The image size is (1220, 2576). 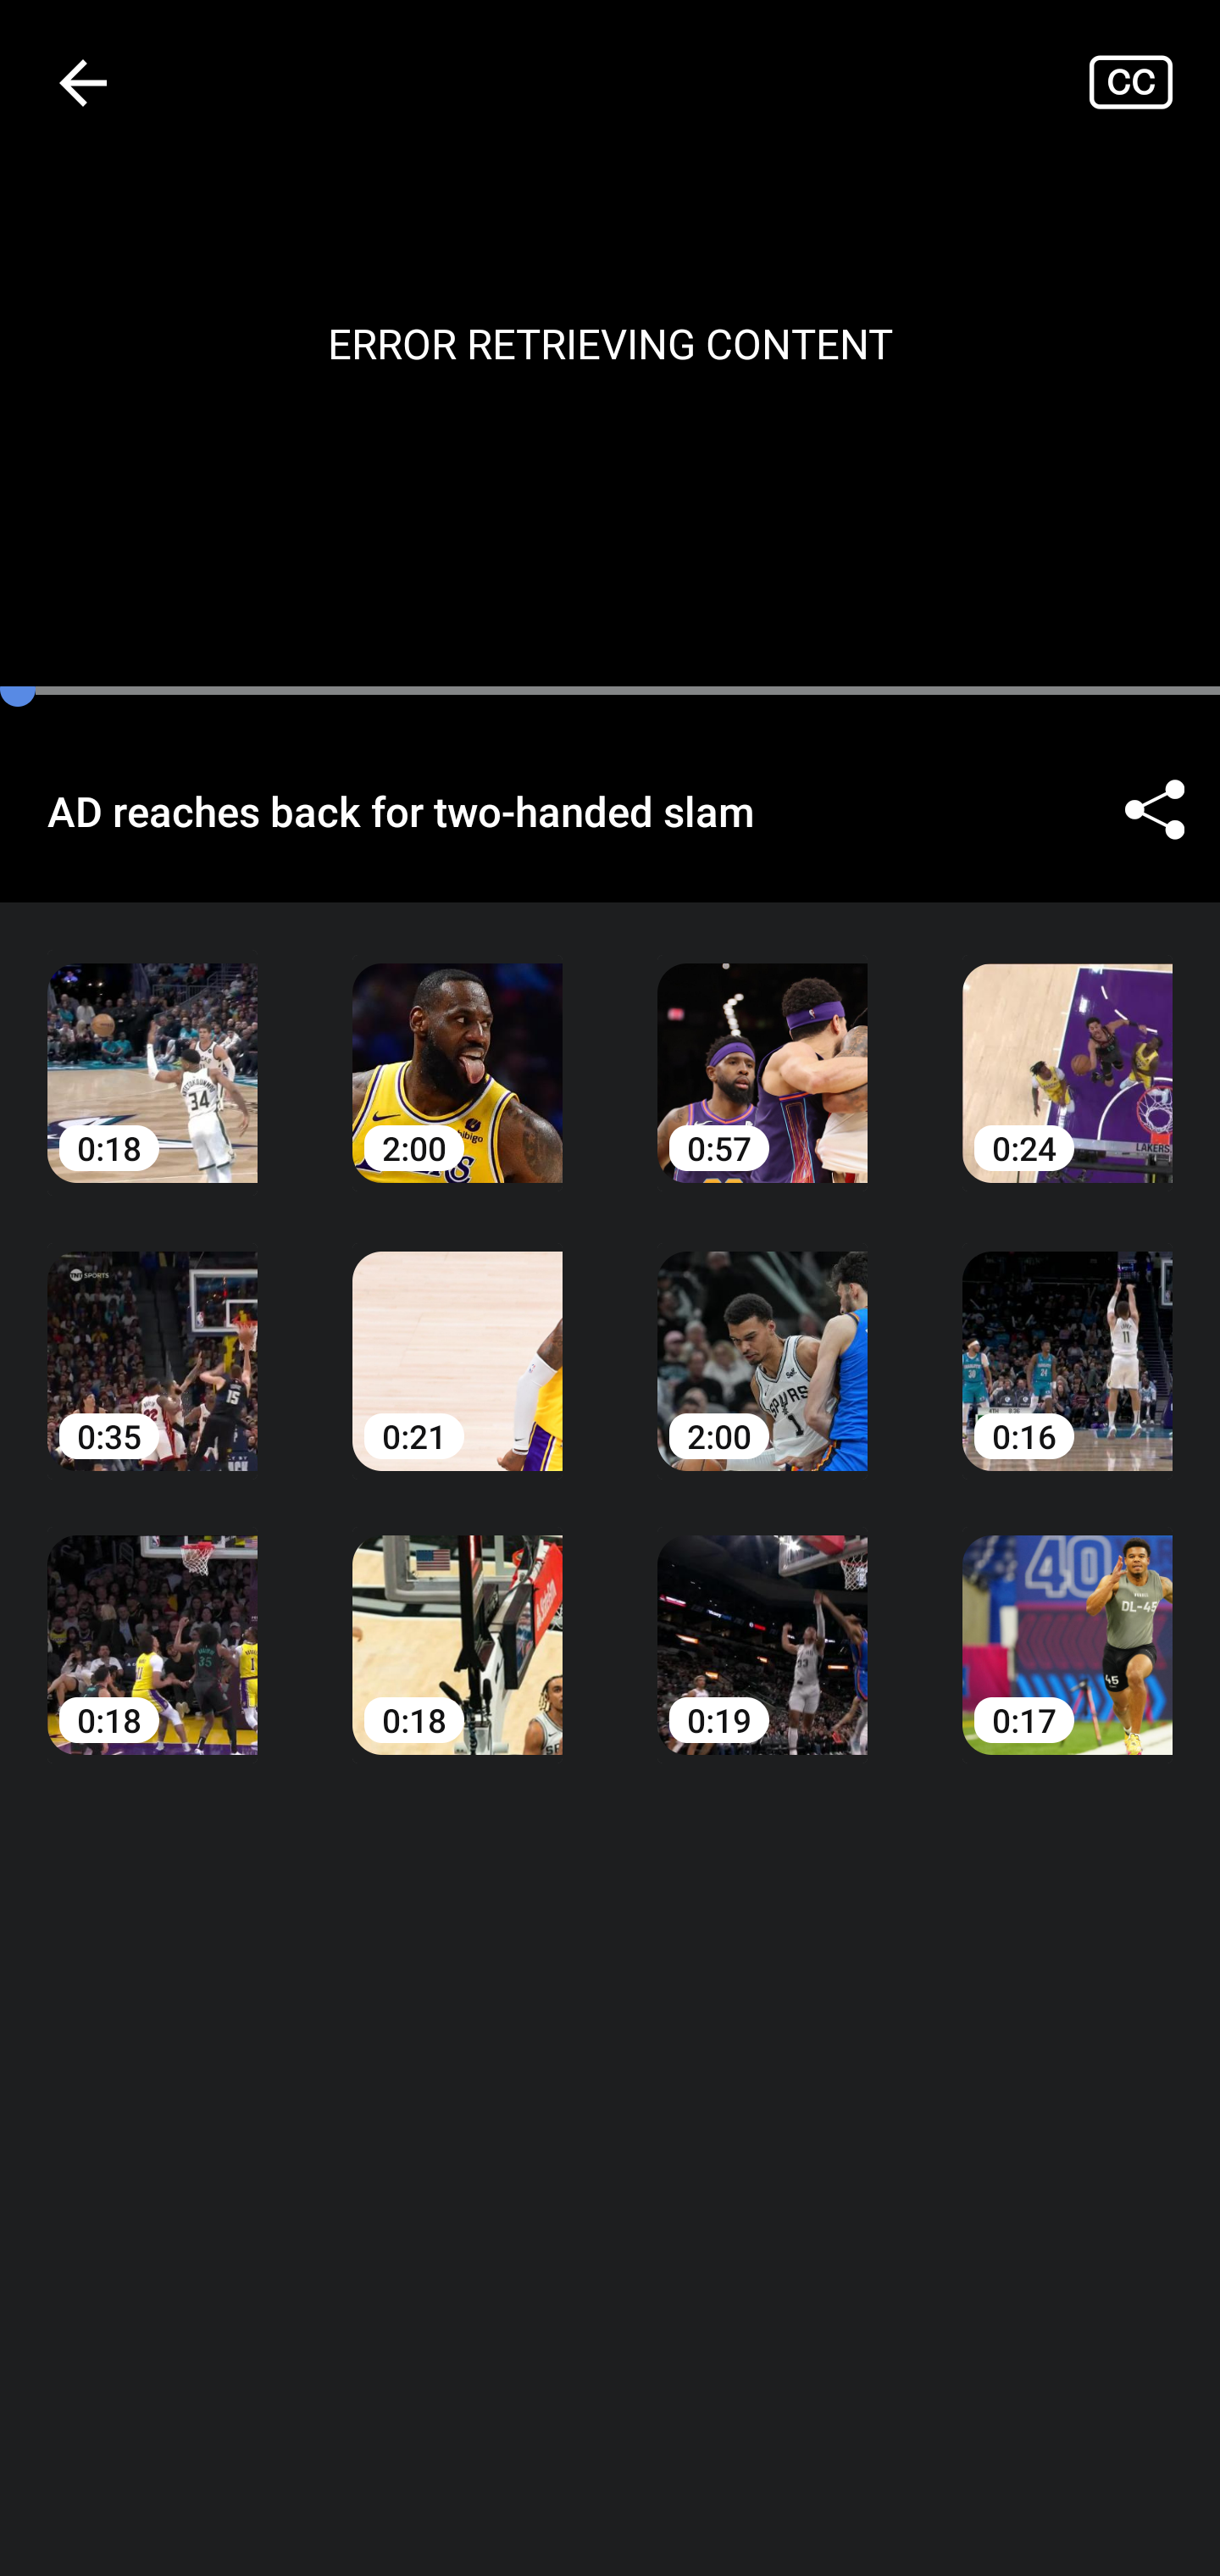 I want to click on Navigate up, so click(x=83, y=82).